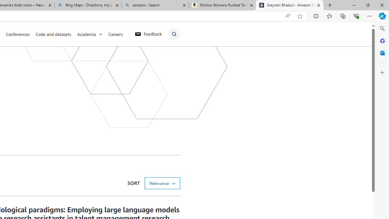  I want to click on Sreyoshi Bhaduri - Amazon Science, so click(290, 5).